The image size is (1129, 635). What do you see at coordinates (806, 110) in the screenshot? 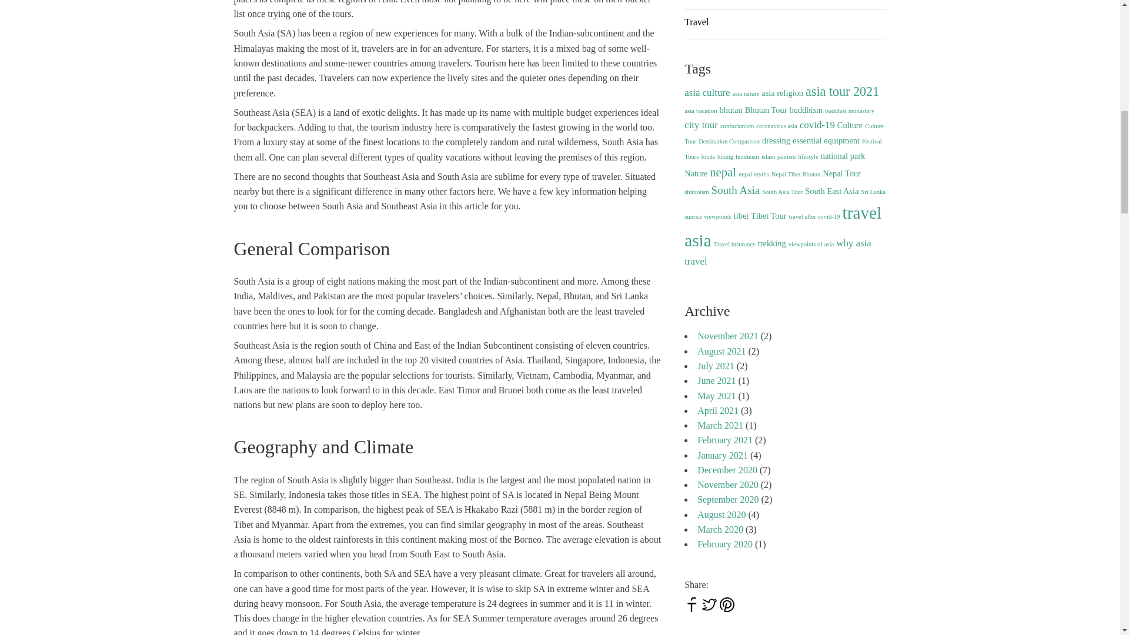
I see `buddhism` at bounding box center [806, 110].